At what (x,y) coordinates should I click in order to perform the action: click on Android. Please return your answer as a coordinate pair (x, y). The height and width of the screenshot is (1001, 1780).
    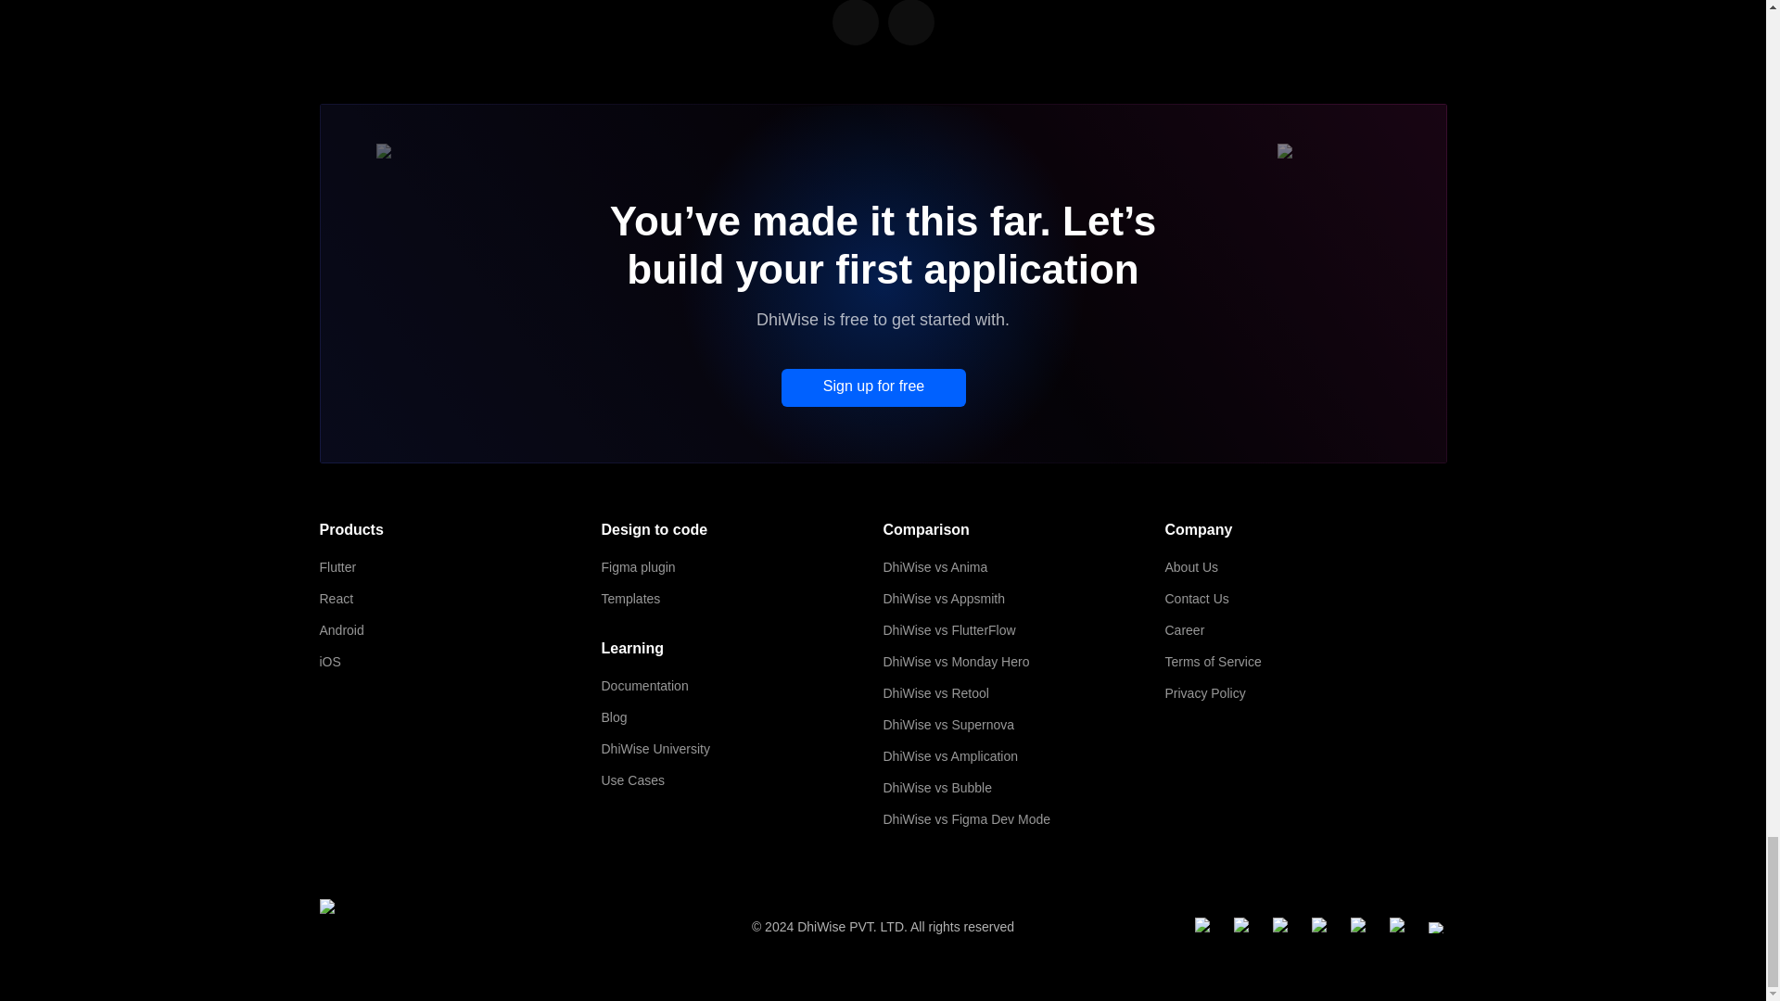
    Looking at the image, I should click on (460, 630).